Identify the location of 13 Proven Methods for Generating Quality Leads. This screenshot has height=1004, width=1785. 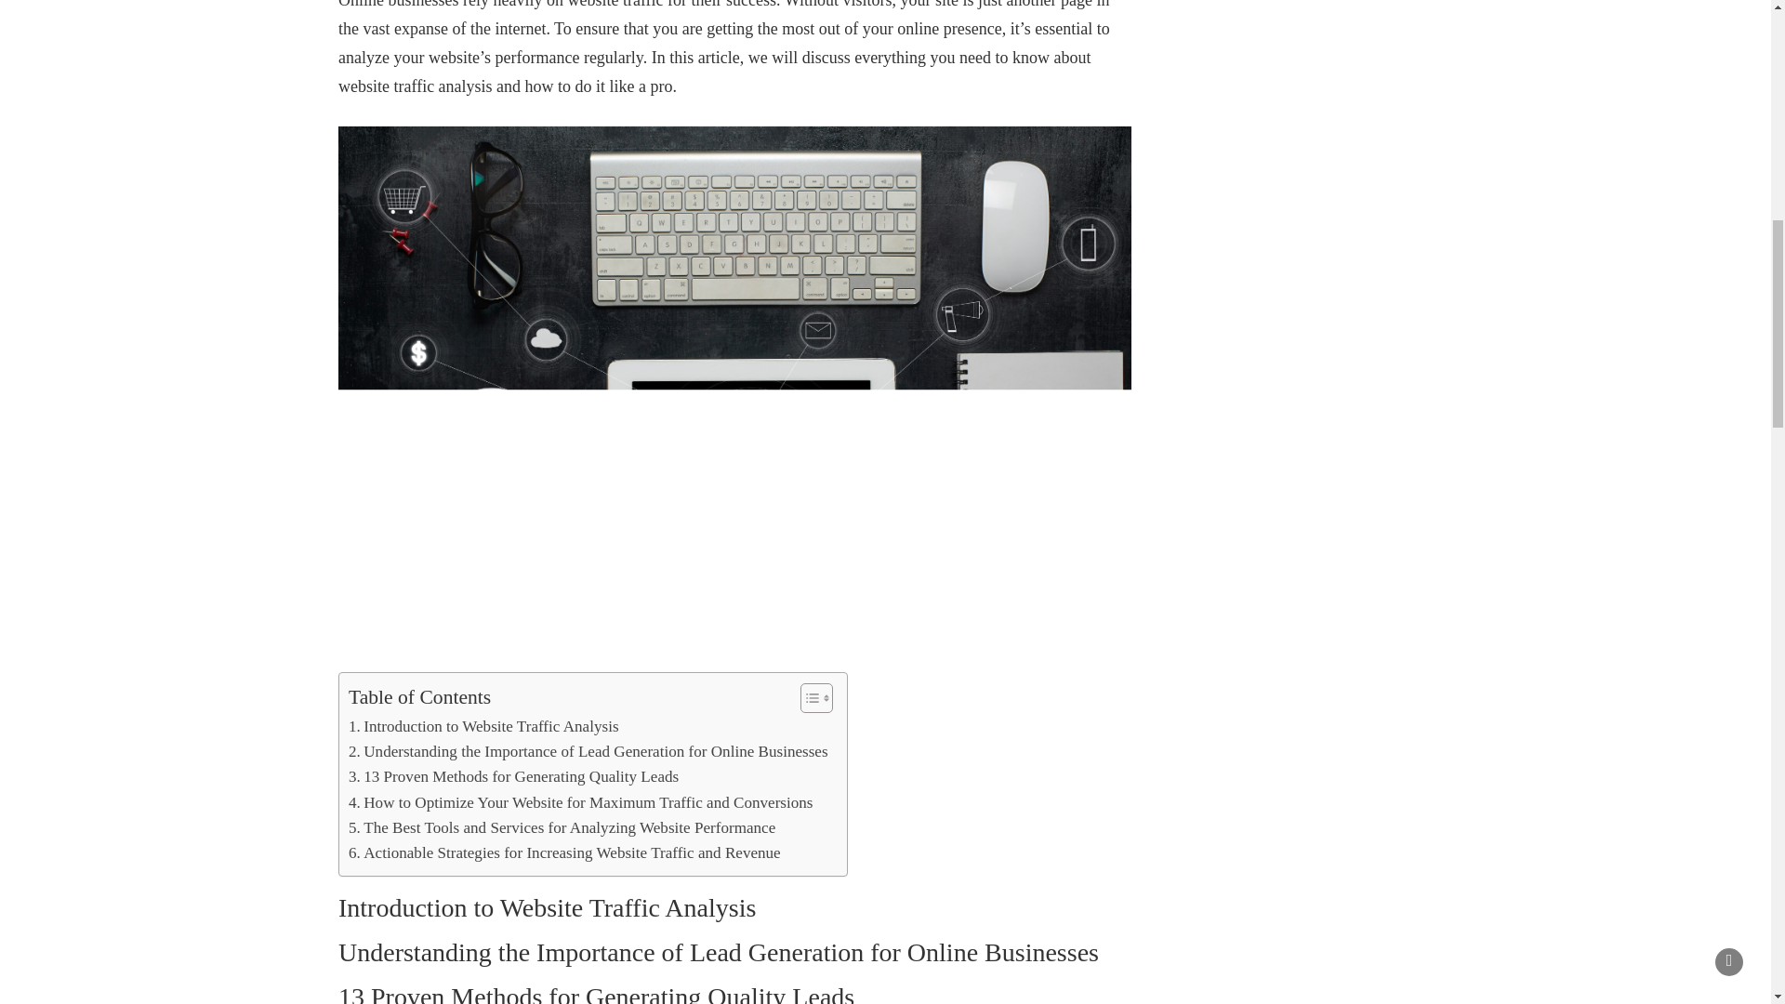
(513, 775).